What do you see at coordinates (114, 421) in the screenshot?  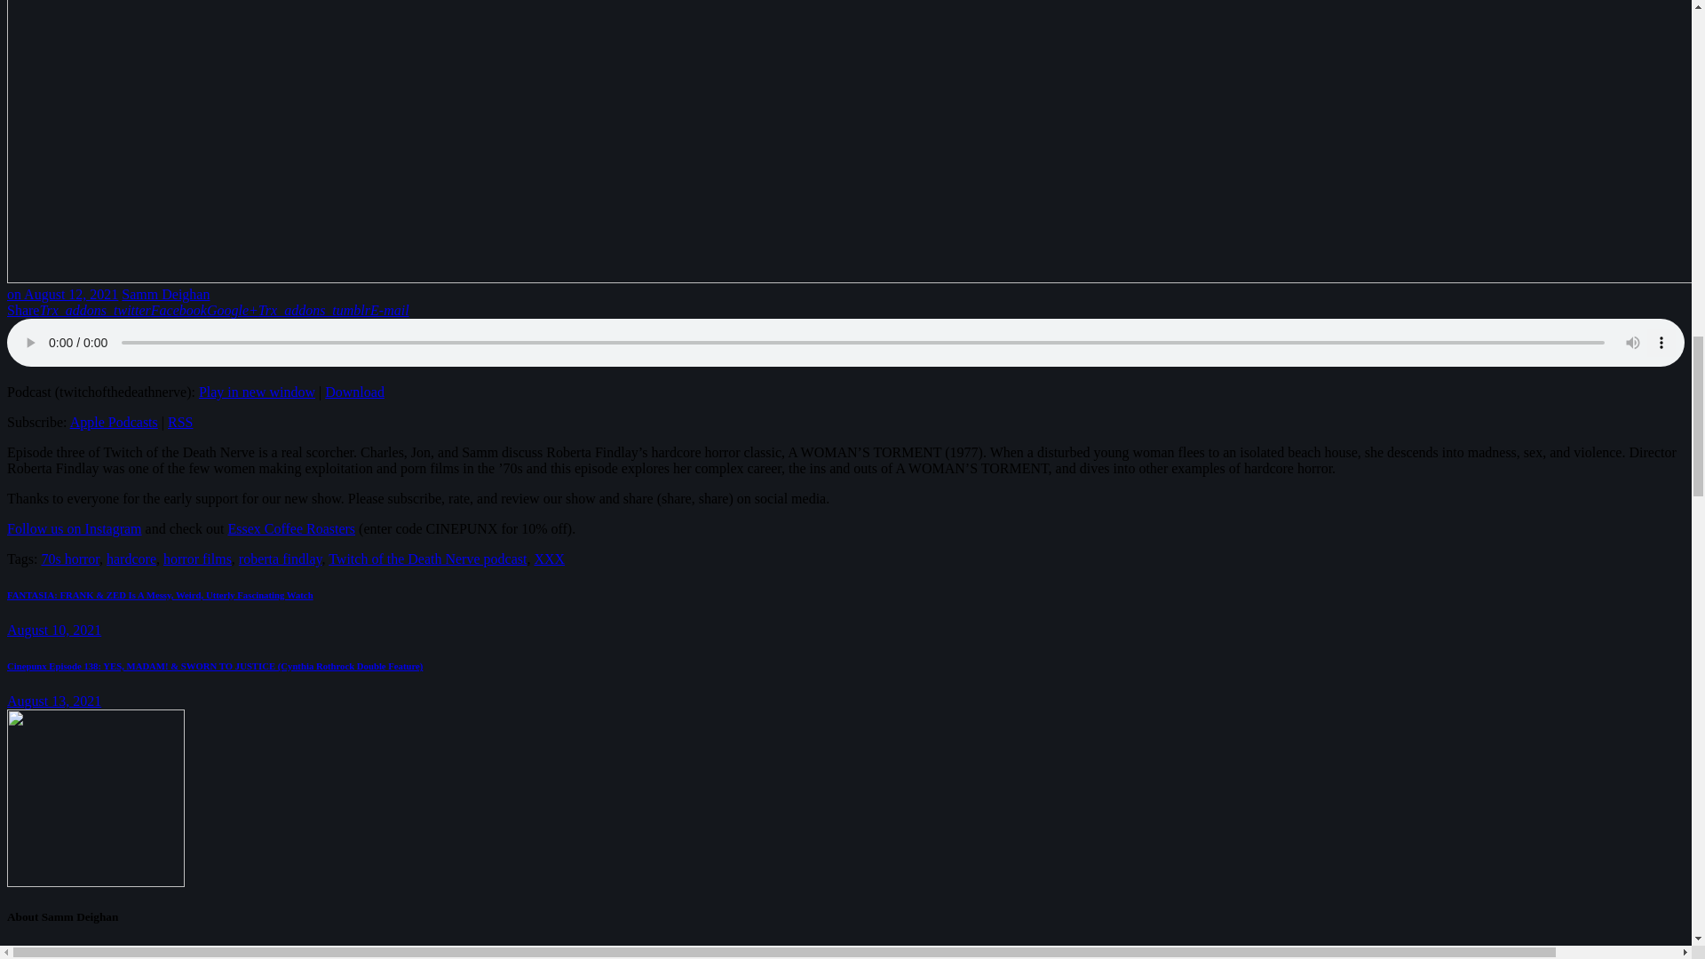 I see `Subscribe on Apple Podcasts` at bounding box center [114, 421].